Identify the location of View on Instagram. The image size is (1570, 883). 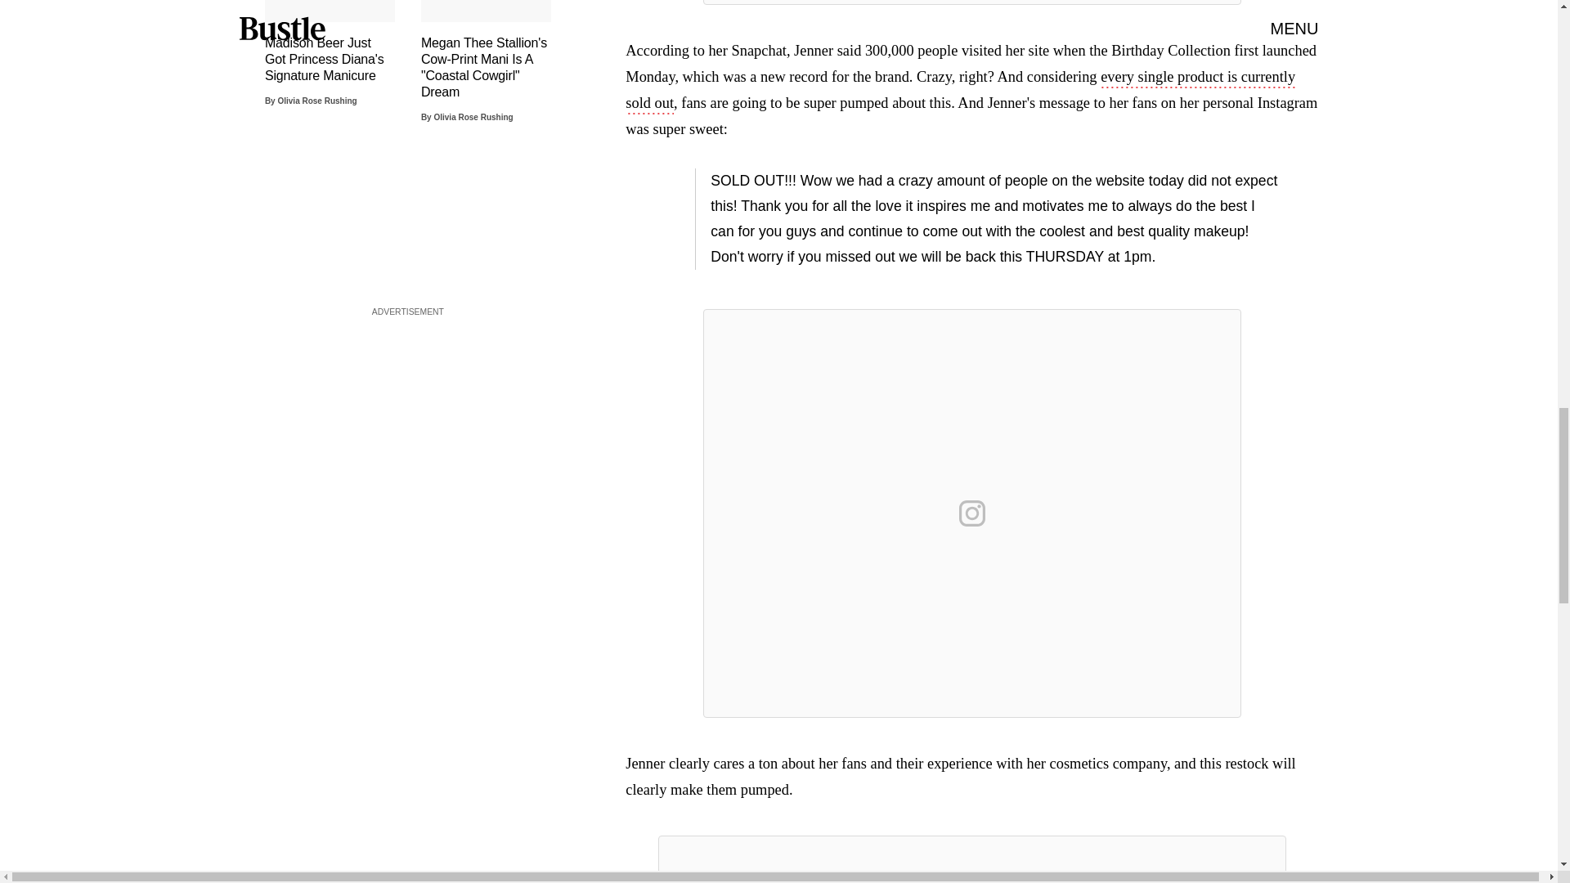
(972, 513).